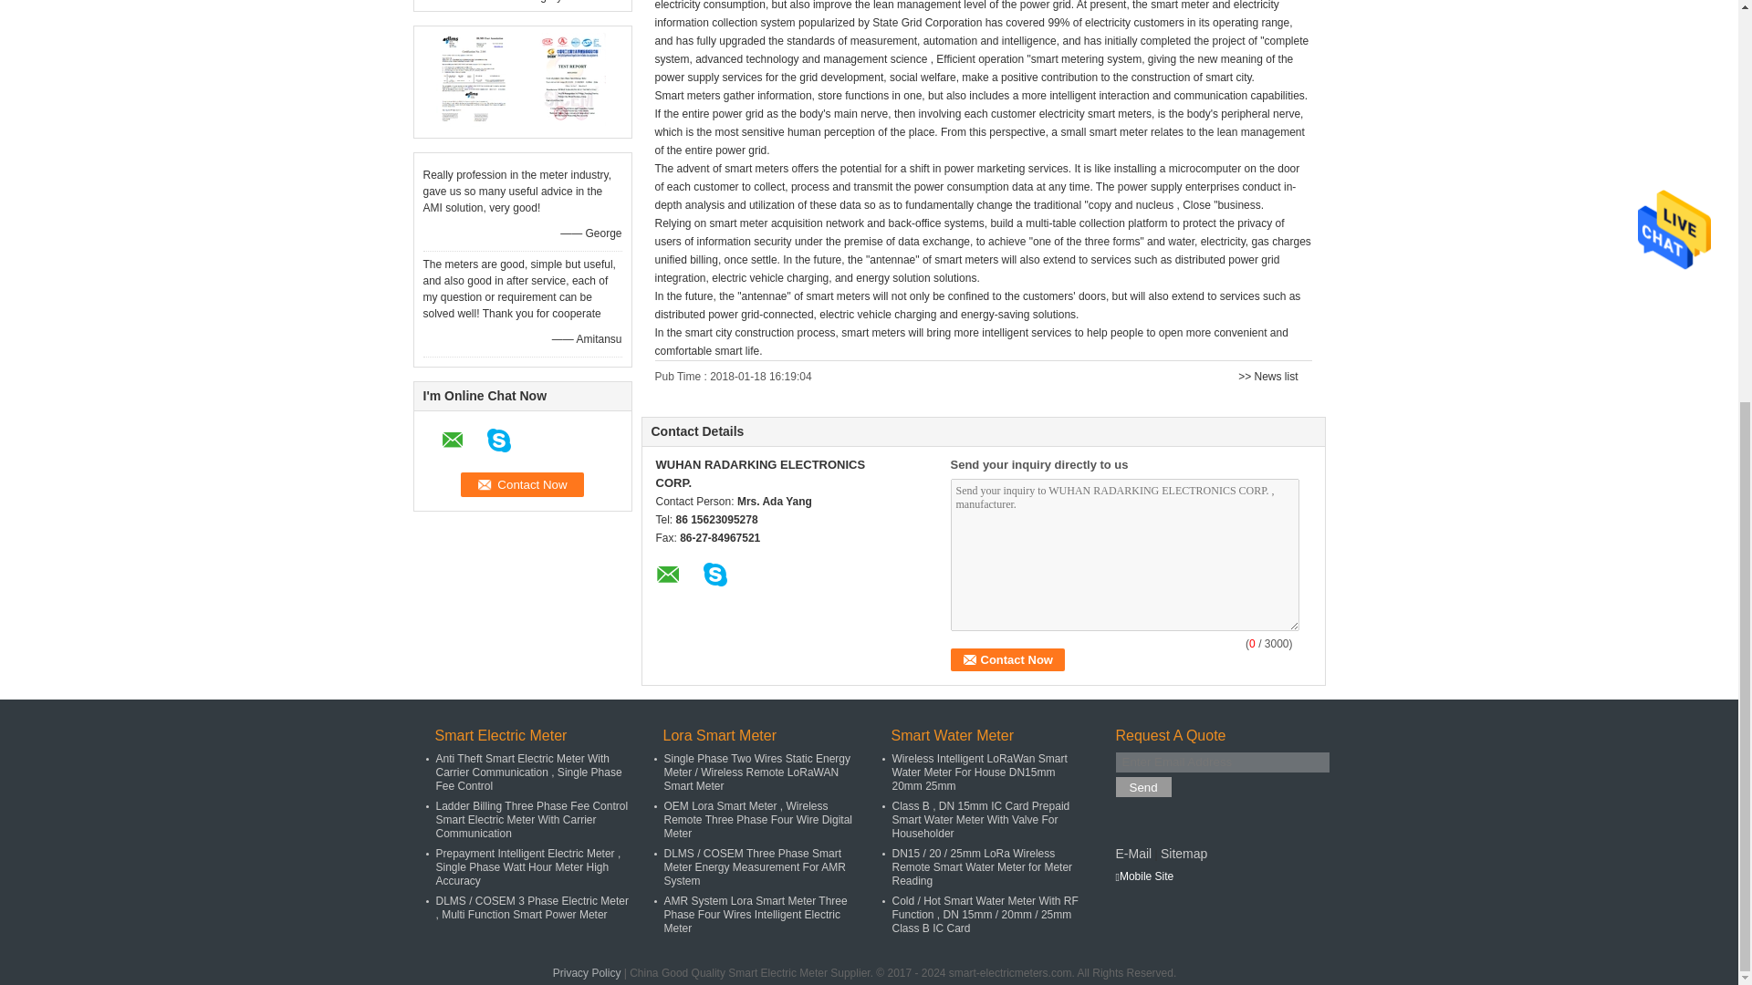 Image resolution: width=1752 pixels, height=985 pixels. What do you see at coordinates (522, 485) in the screenshot?
I see `Contact Now` at bounding box center [522, 485].